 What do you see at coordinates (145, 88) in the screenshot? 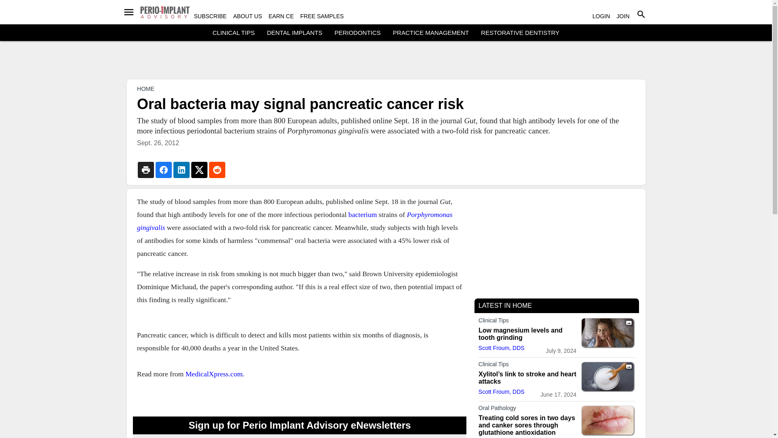
I see `HOME` at bounding box center [145, 88].